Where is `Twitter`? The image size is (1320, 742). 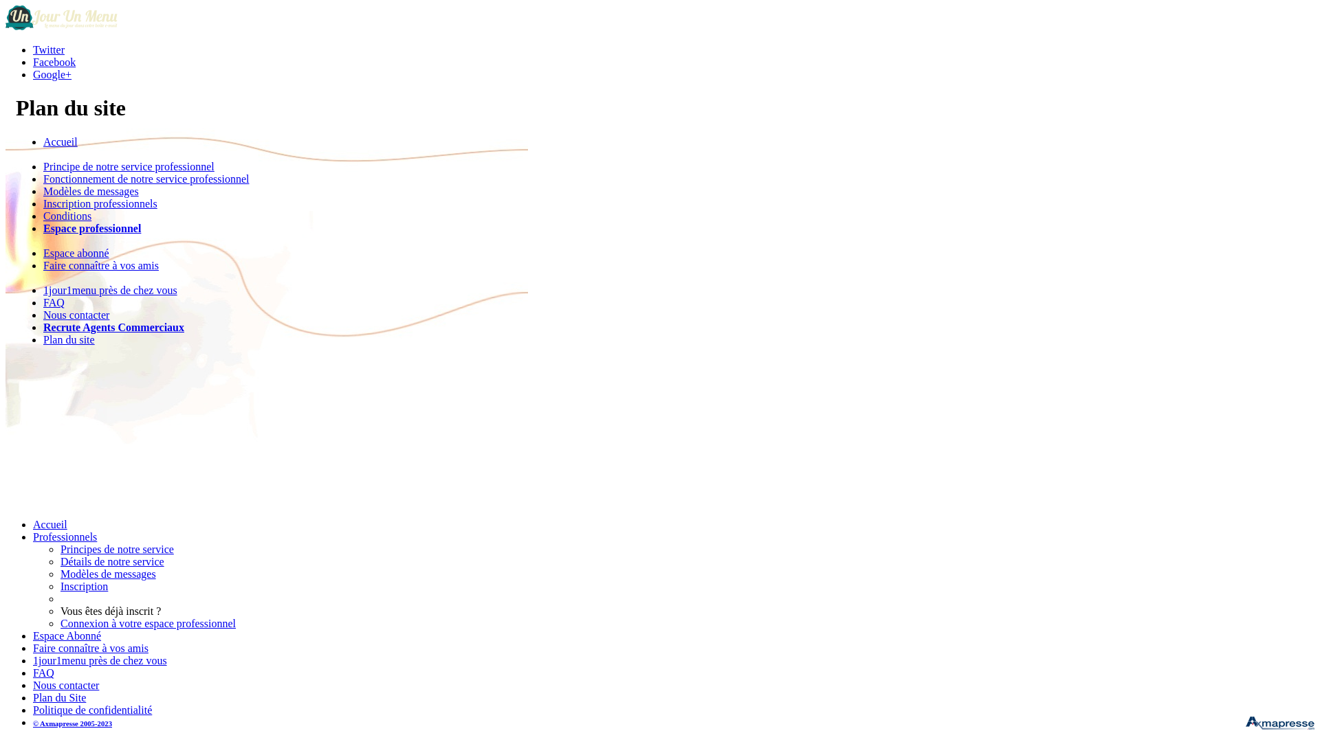
Twitter is located at coordinates (49, 49).